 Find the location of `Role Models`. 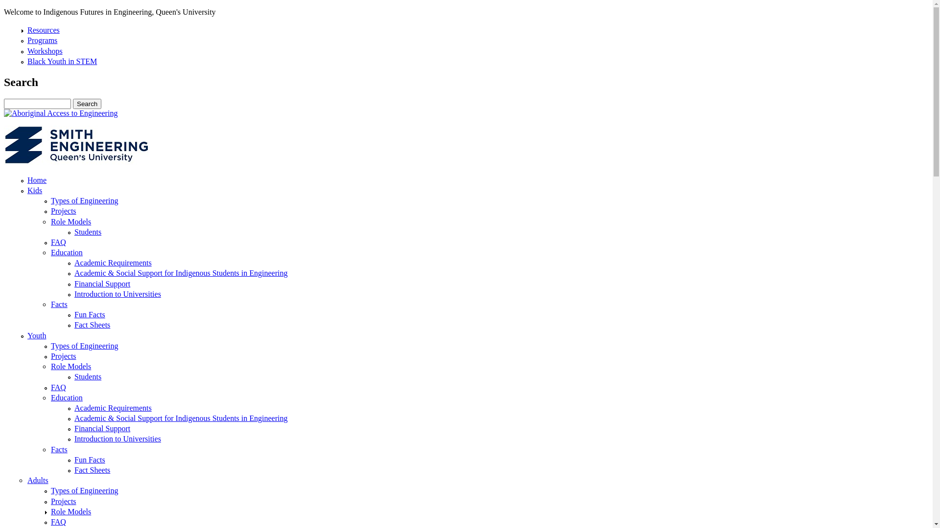

Role Models is located at coordinates (71, 367).